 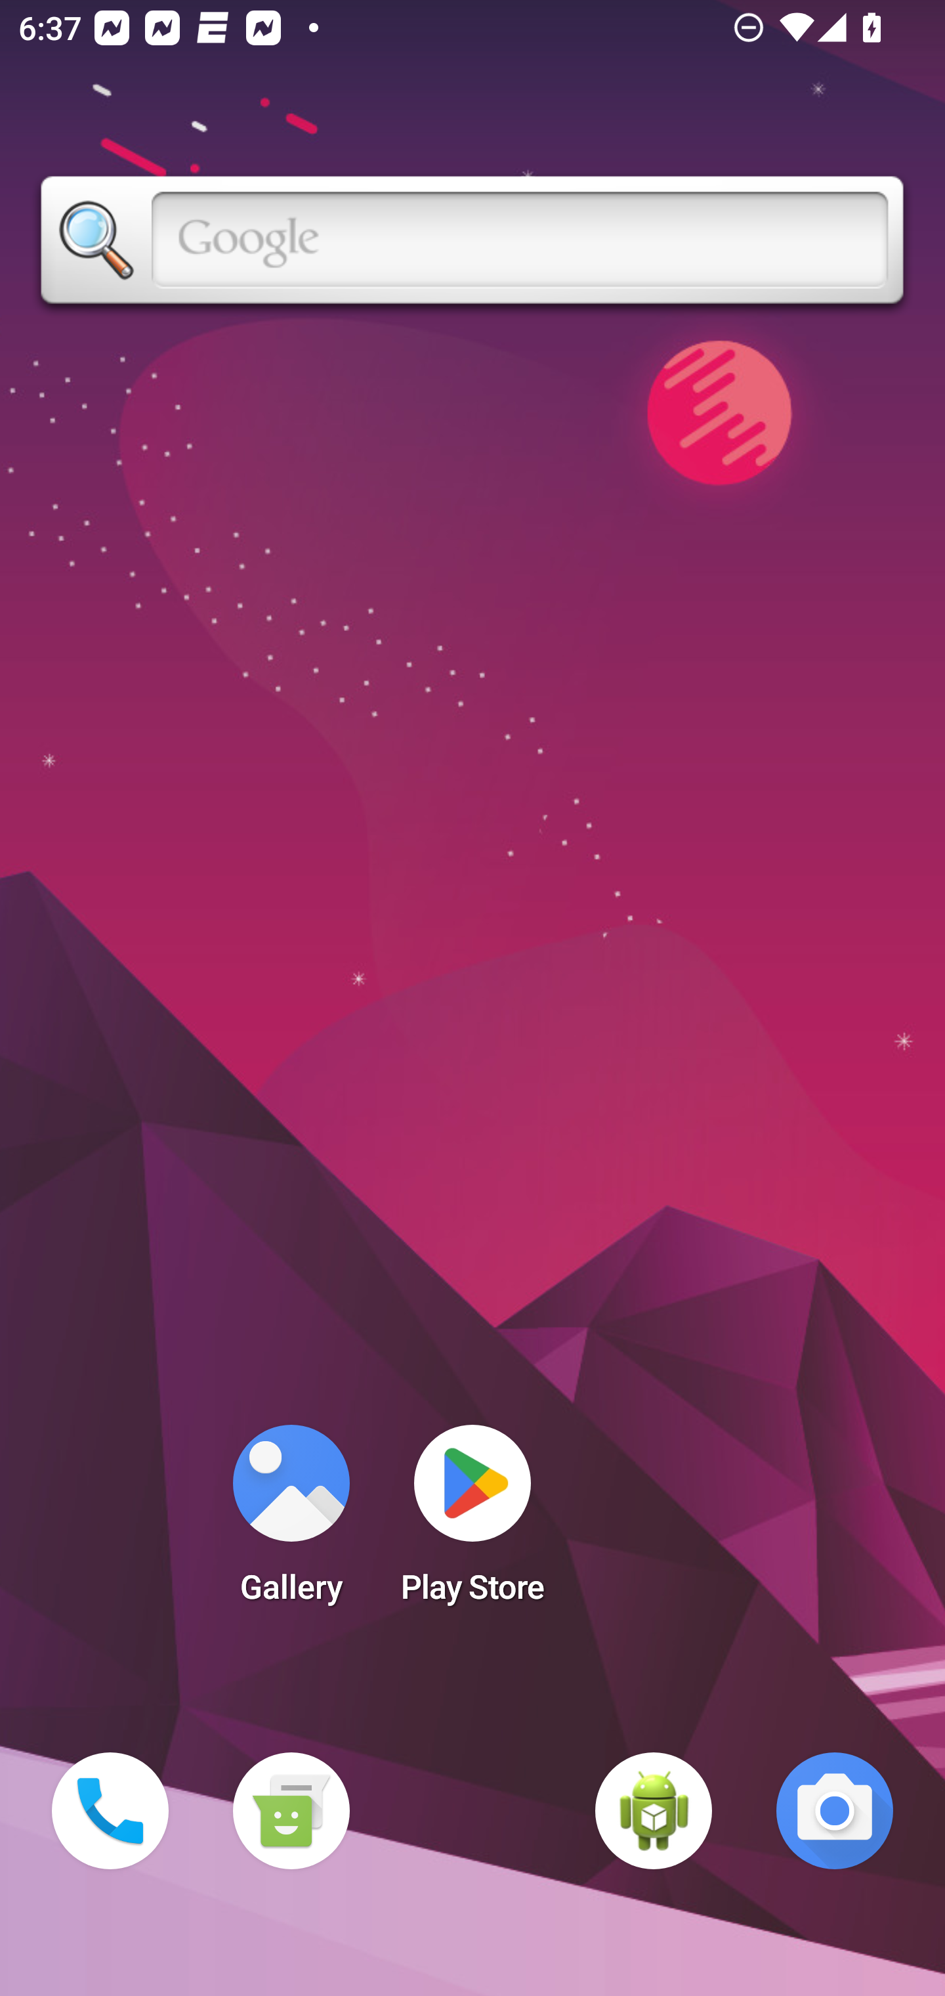 What do you see at coordinates (472, 1522) in the screenshot?
I see `Play Store` at bounding box center [472, 1522].